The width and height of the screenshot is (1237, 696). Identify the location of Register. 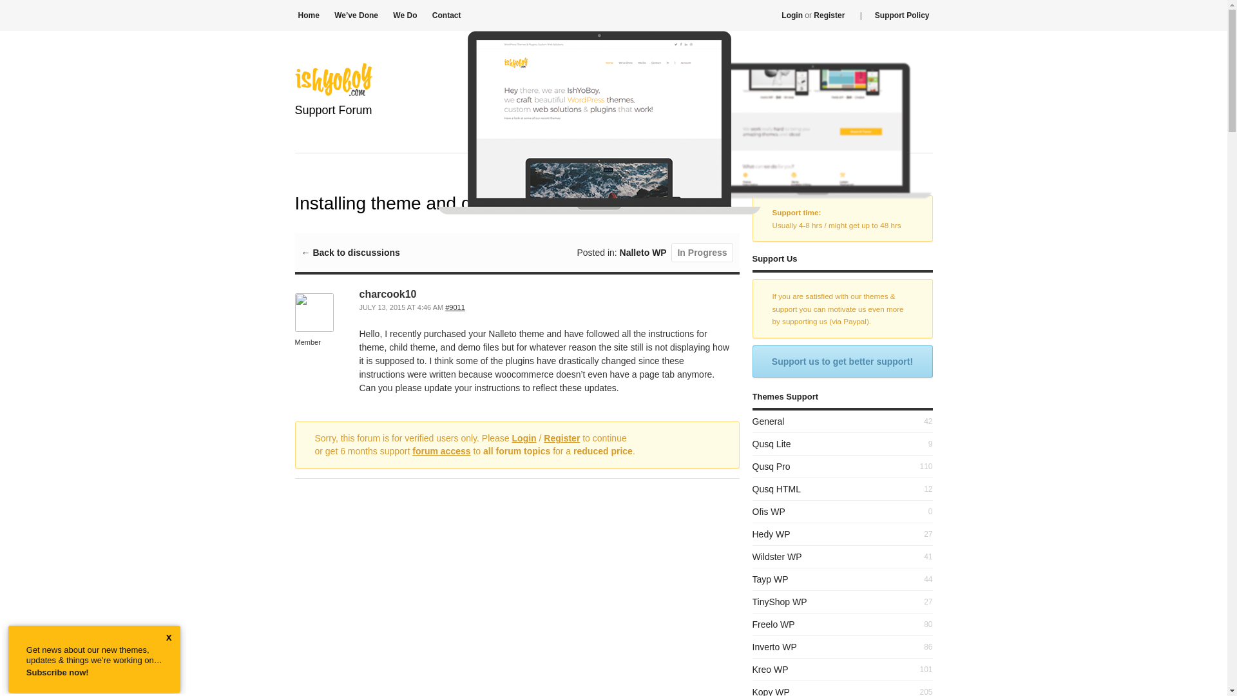
(562, 438).